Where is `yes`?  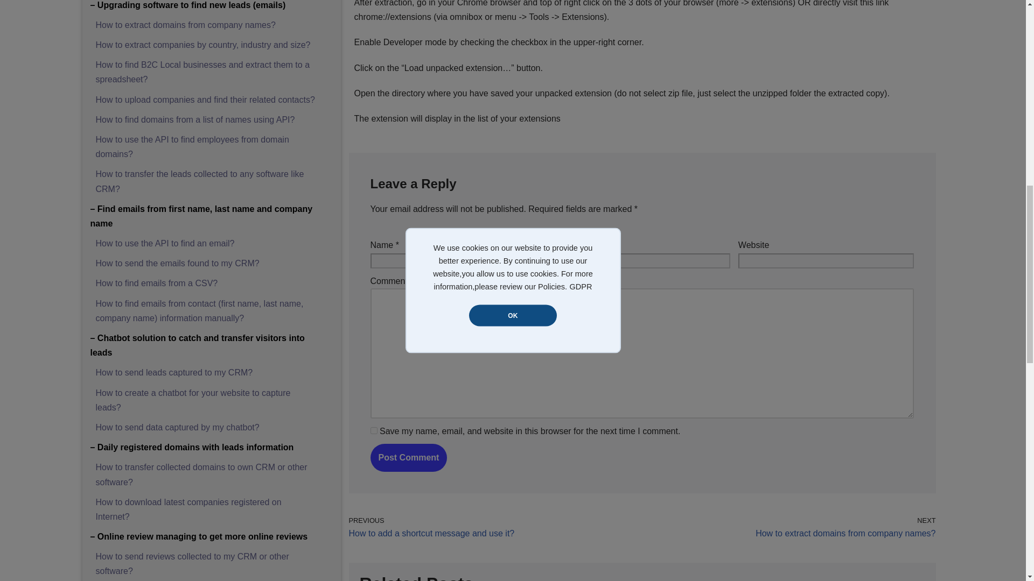 yes is located at coordinates (374, 430).